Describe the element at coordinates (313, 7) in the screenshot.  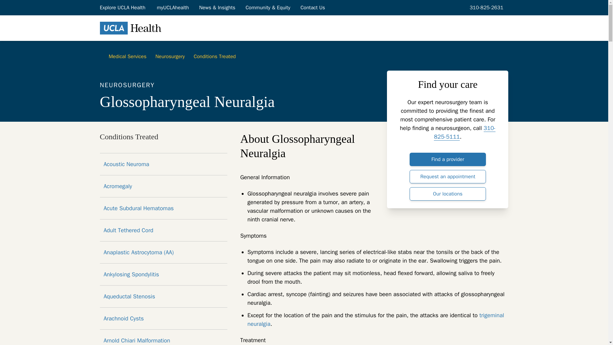
I see `Contact Us` at that location.